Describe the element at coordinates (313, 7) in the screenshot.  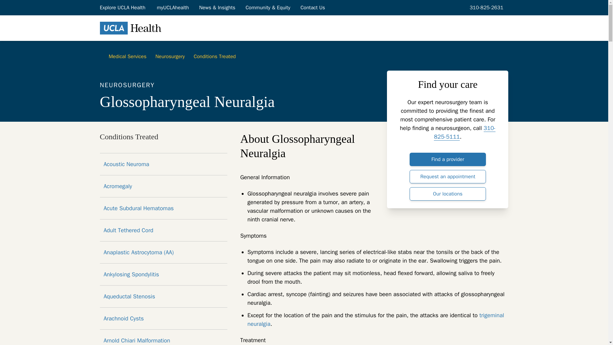
I see `Contact Us` at that location.